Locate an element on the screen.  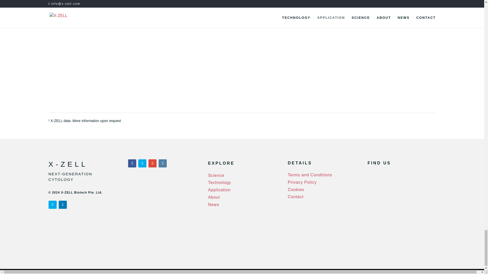
About is located at coordinates (214, 197).